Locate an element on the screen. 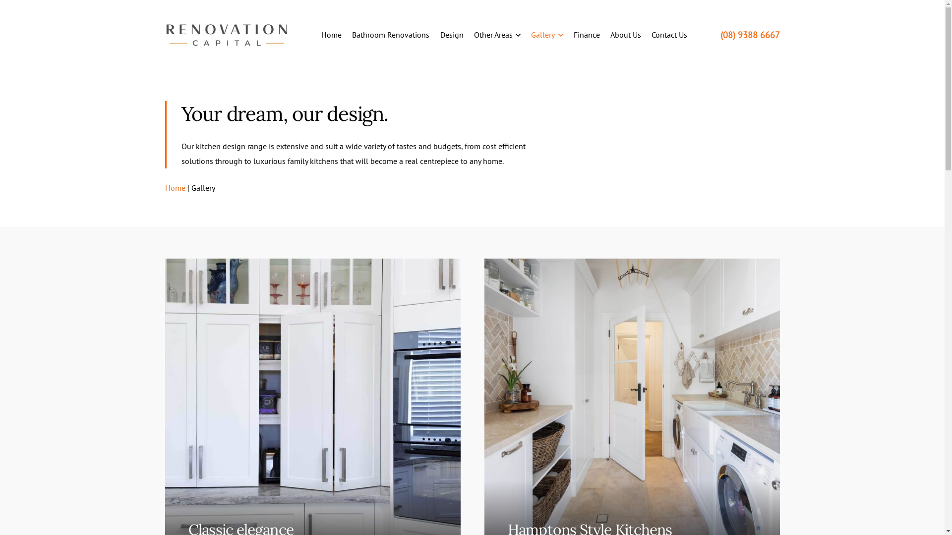 This screenshot has height=535, width=952. Gallery is located at coordinates (547, 35).